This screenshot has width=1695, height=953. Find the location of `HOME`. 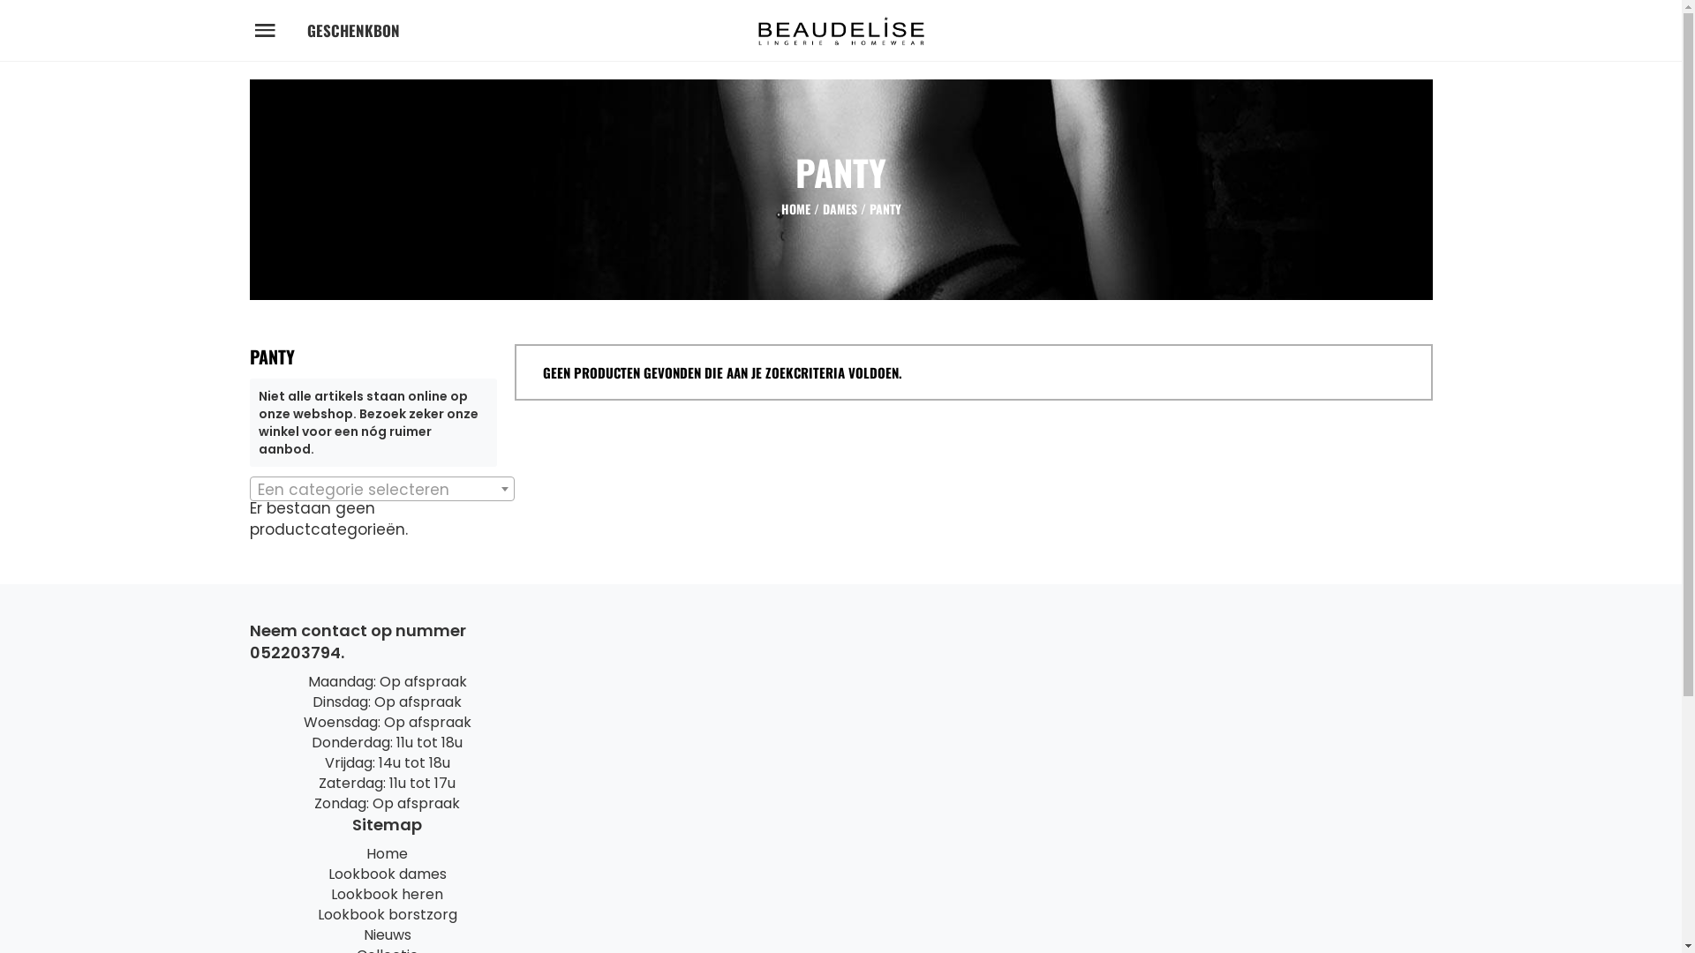

HOME is located at coordinates (795, 208).